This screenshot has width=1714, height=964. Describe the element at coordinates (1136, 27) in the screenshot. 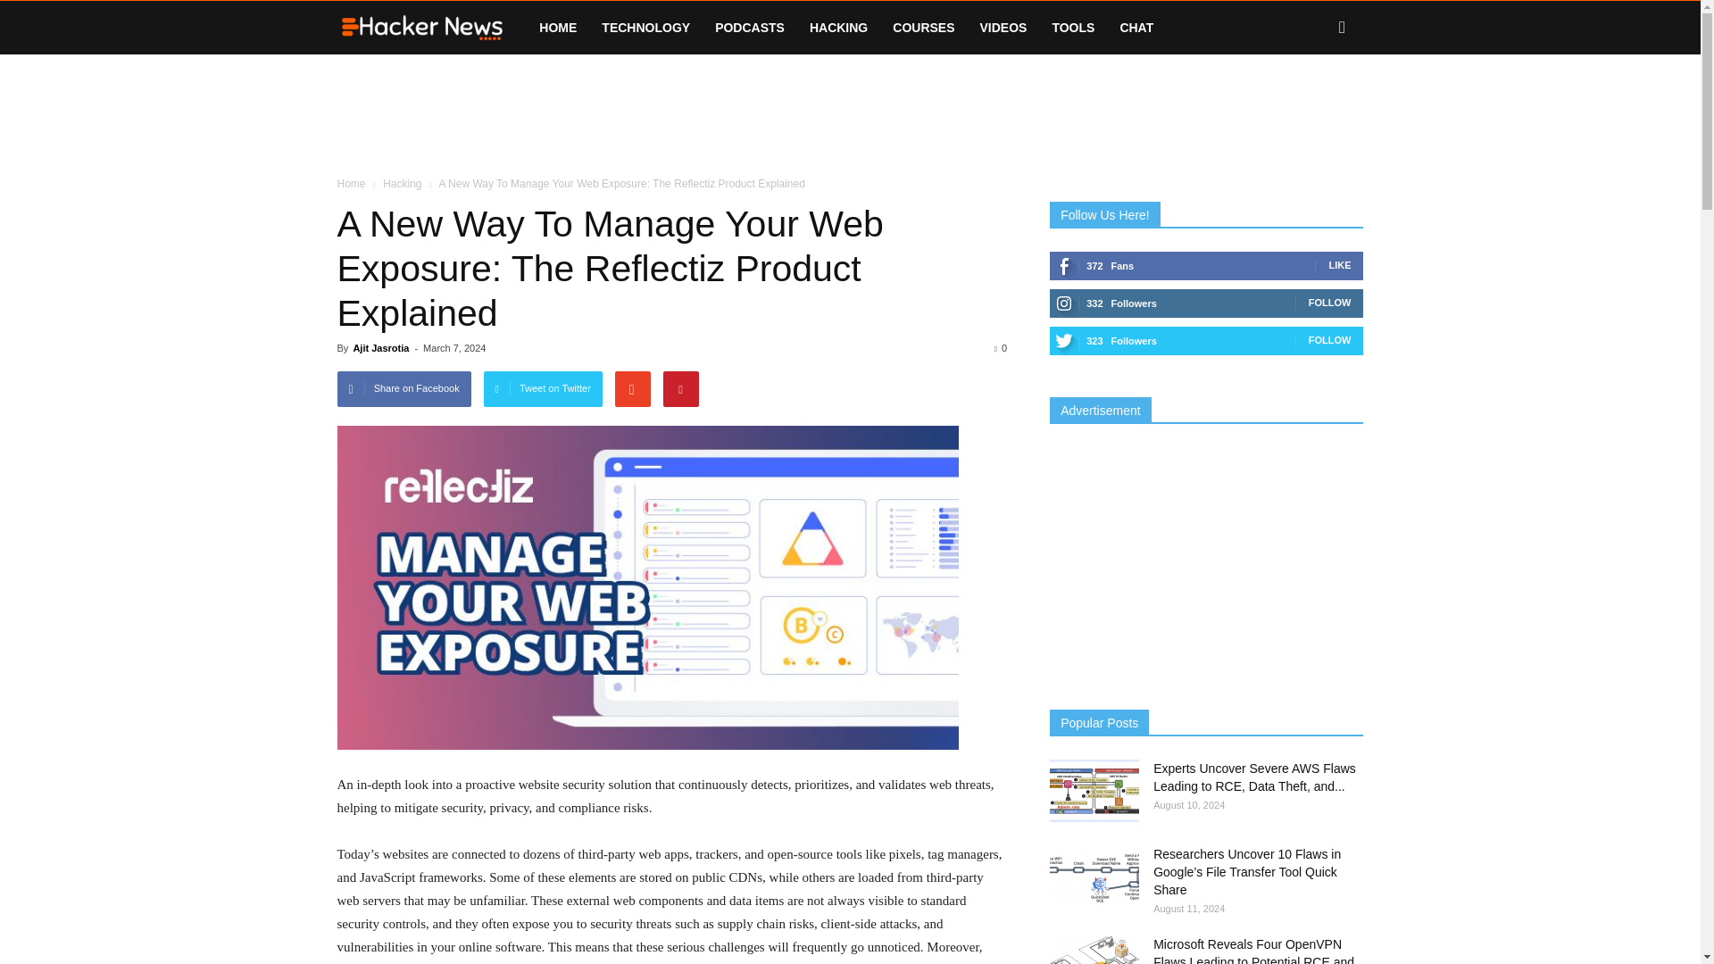

I see `CHAT` at that location.